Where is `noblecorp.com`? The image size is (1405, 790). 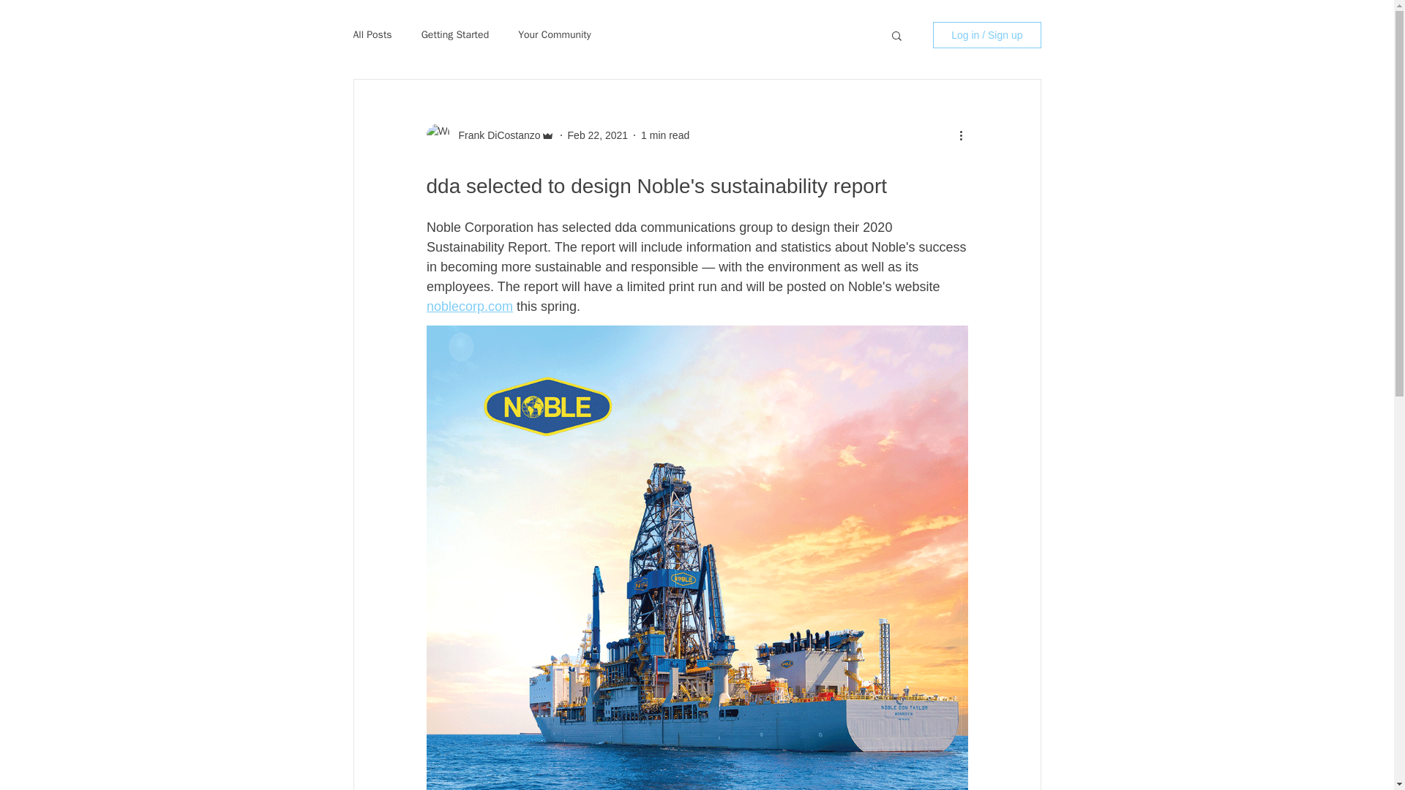
noblecorp.com is located at coordinates (468, 306).